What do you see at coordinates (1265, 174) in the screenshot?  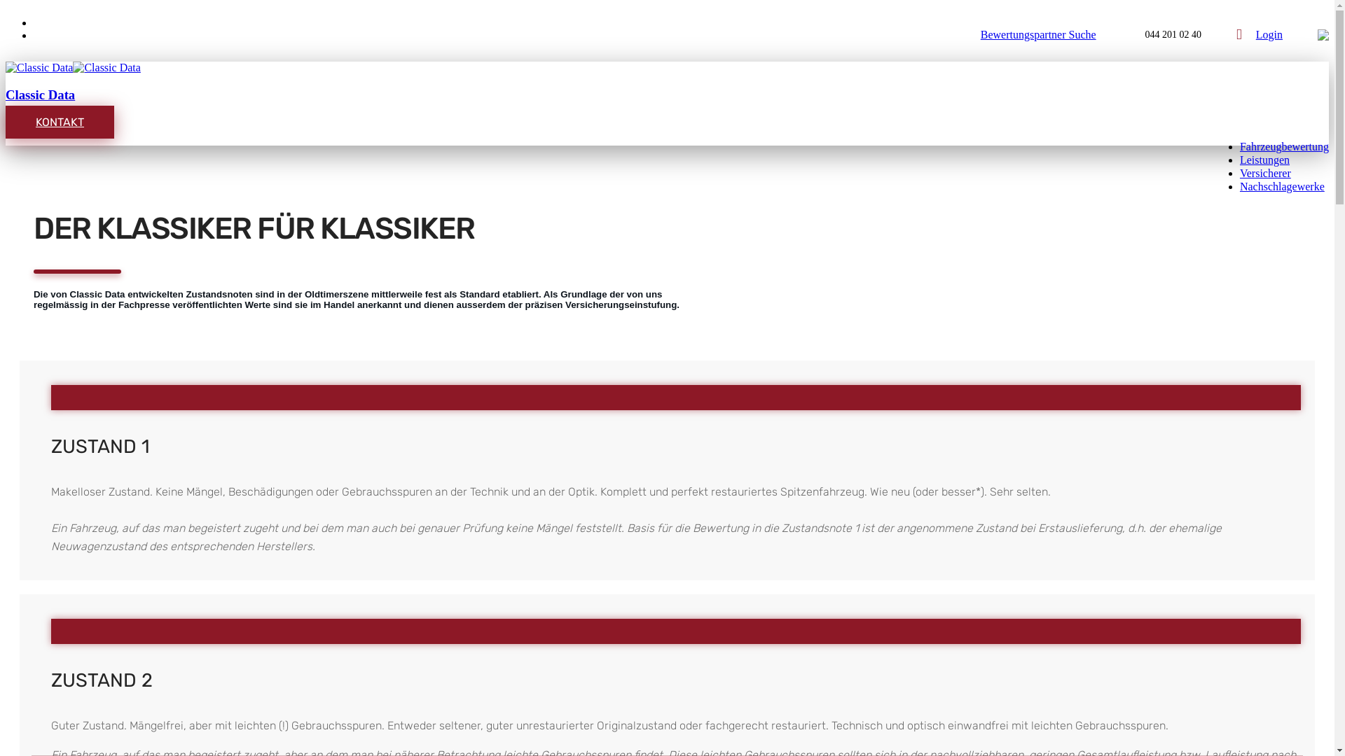 I see `Versicherer` at bounding box center [1265, 174].